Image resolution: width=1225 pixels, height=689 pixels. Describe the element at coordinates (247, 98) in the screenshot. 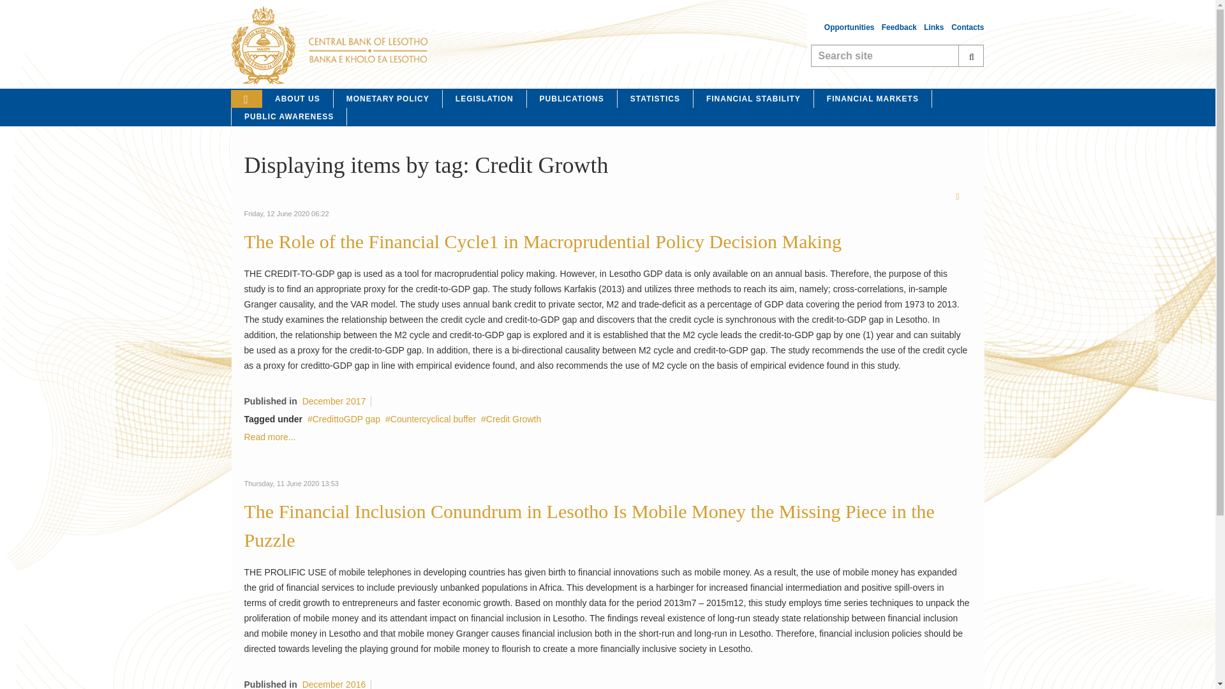

I see `HOME` at that location.